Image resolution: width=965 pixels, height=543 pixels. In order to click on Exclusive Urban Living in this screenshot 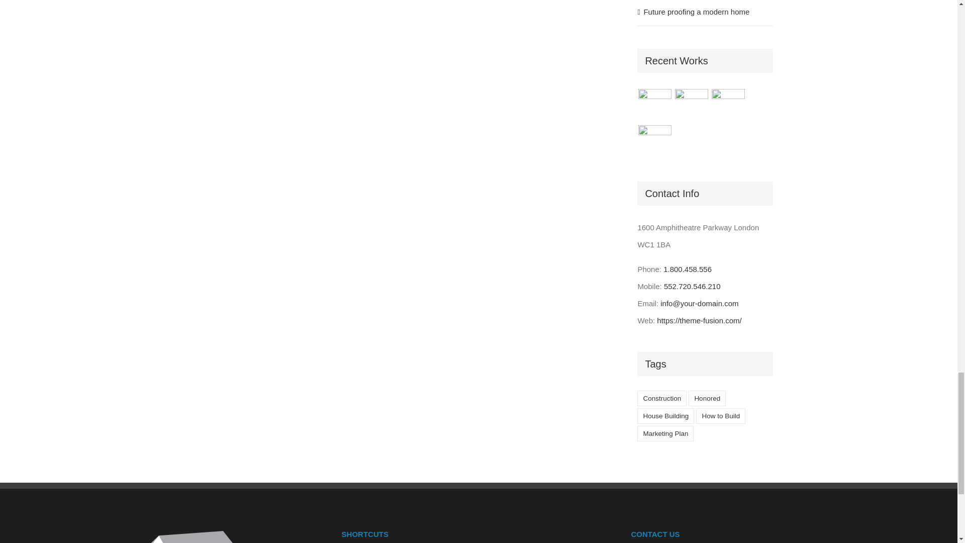, I will do `click(729, 105)`.